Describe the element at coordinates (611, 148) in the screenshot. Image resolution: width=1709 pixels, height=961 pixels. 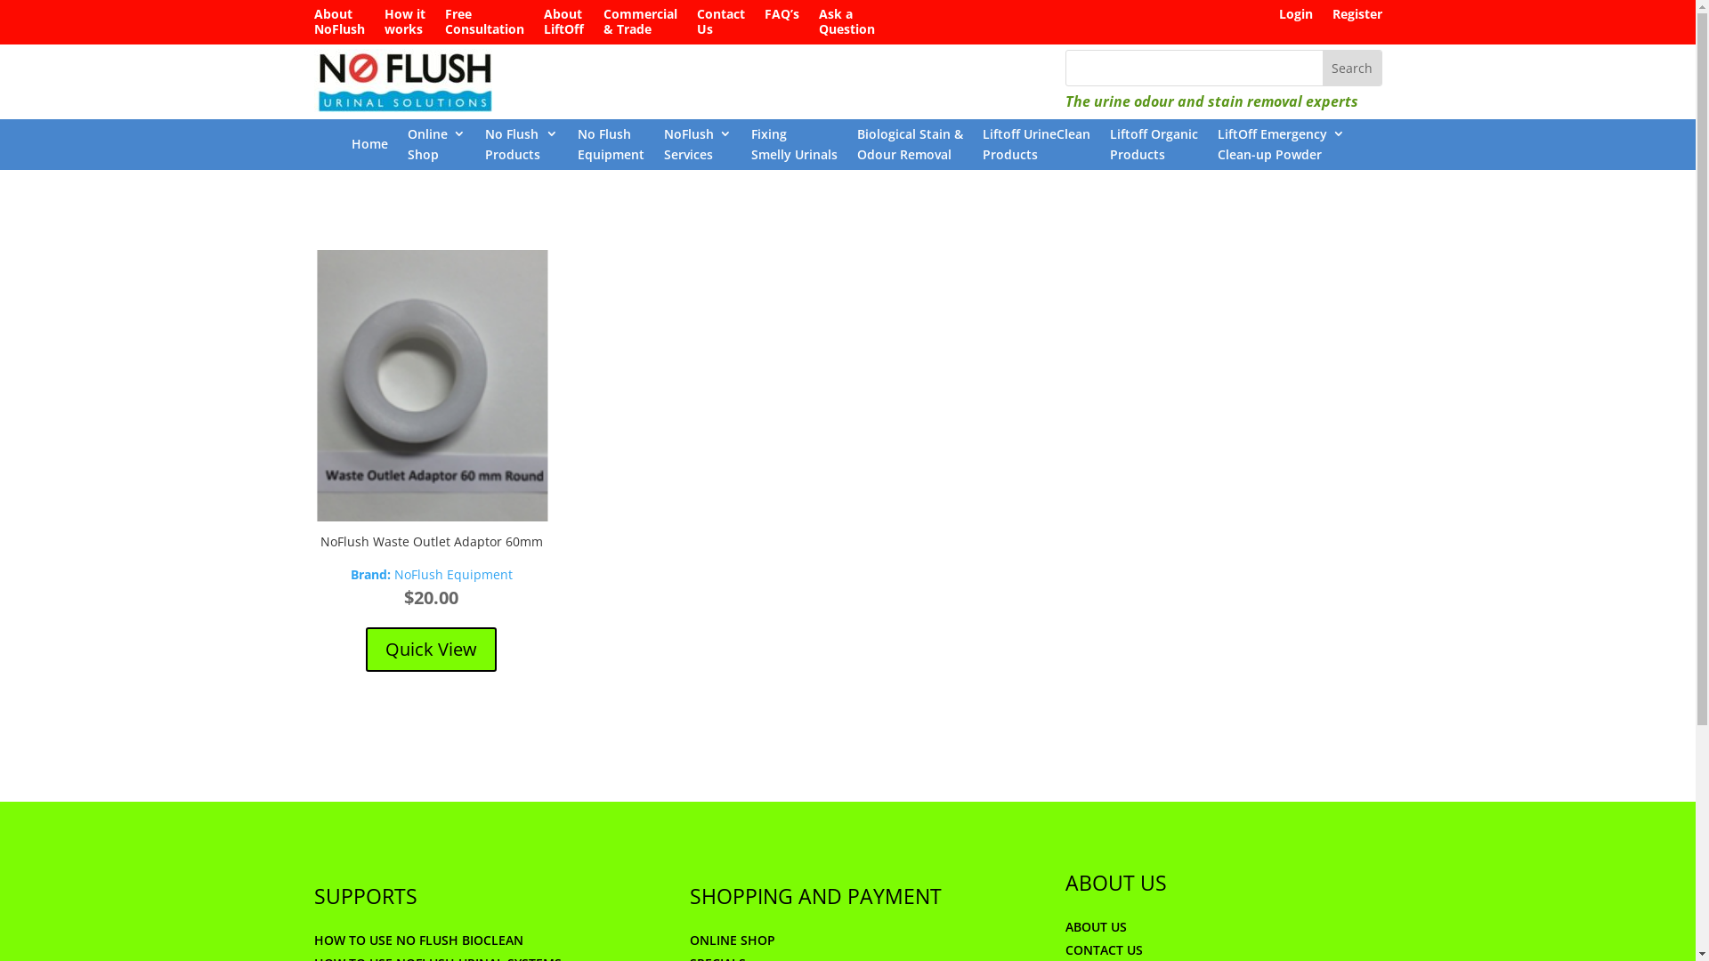
I see `No Flush
Equipment` at that location.